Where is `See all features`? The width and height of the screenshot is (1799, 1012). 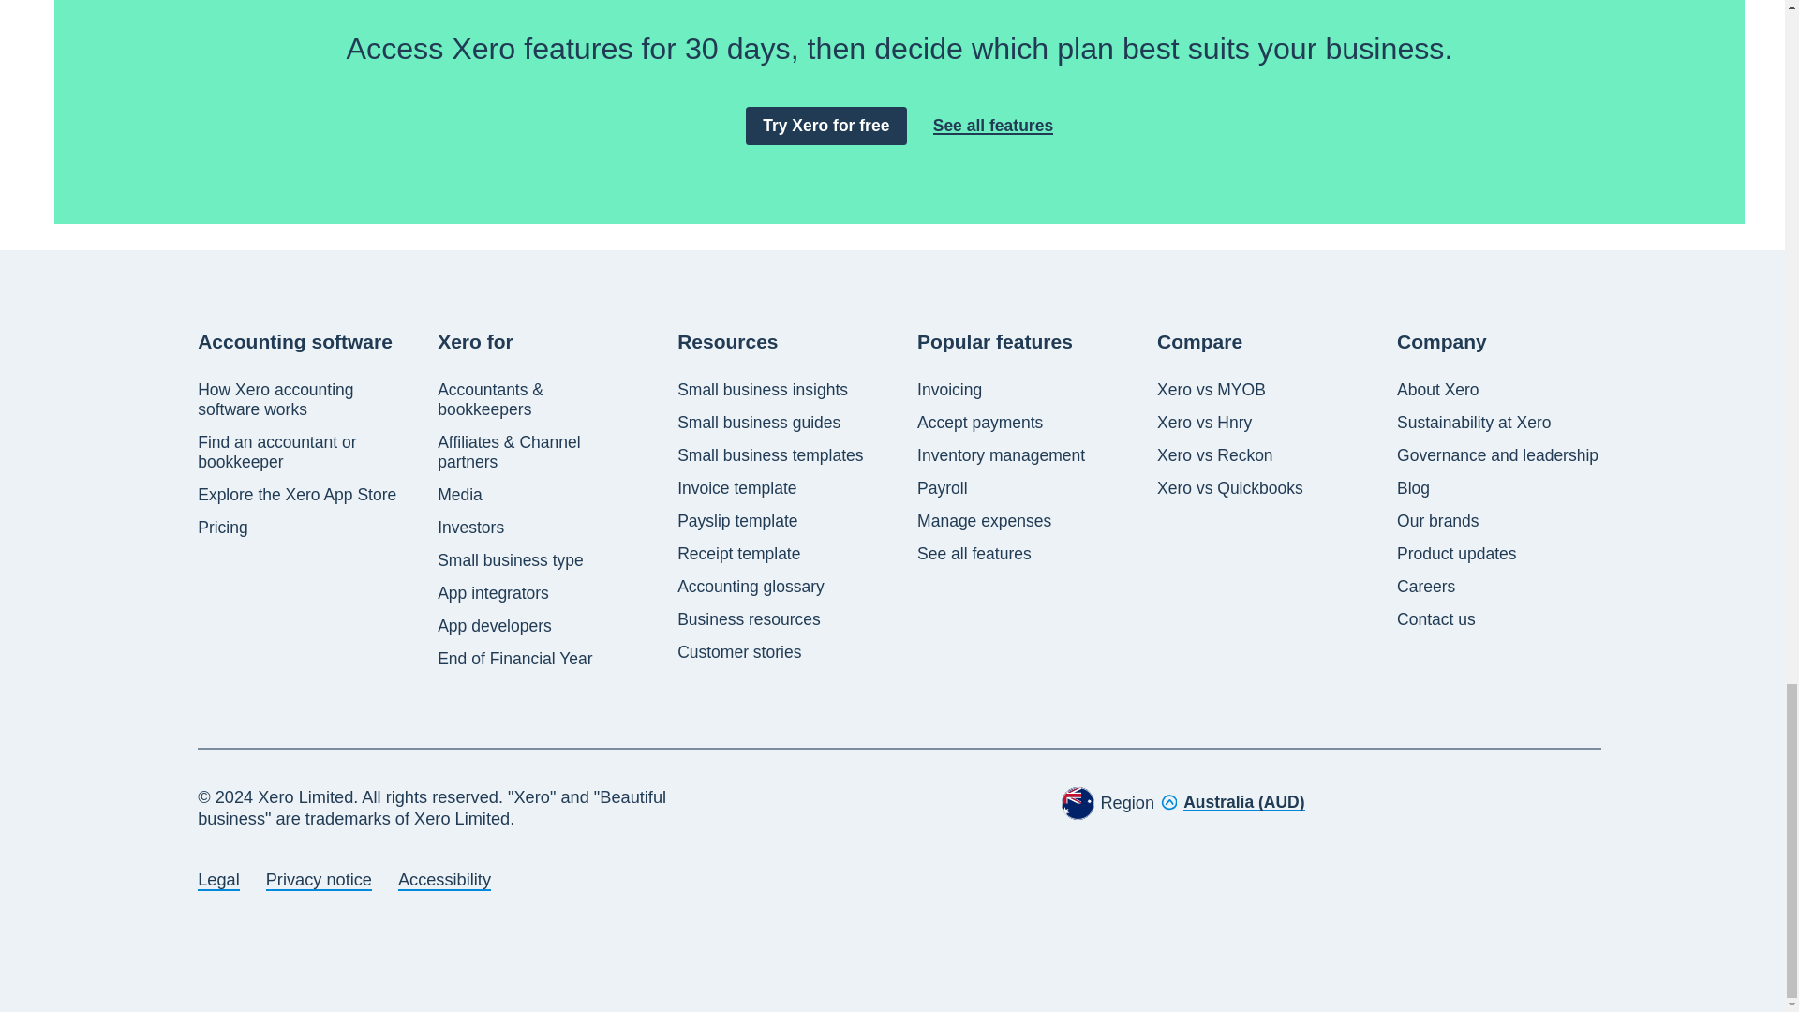 See all features is located at coordinates (993, 126).